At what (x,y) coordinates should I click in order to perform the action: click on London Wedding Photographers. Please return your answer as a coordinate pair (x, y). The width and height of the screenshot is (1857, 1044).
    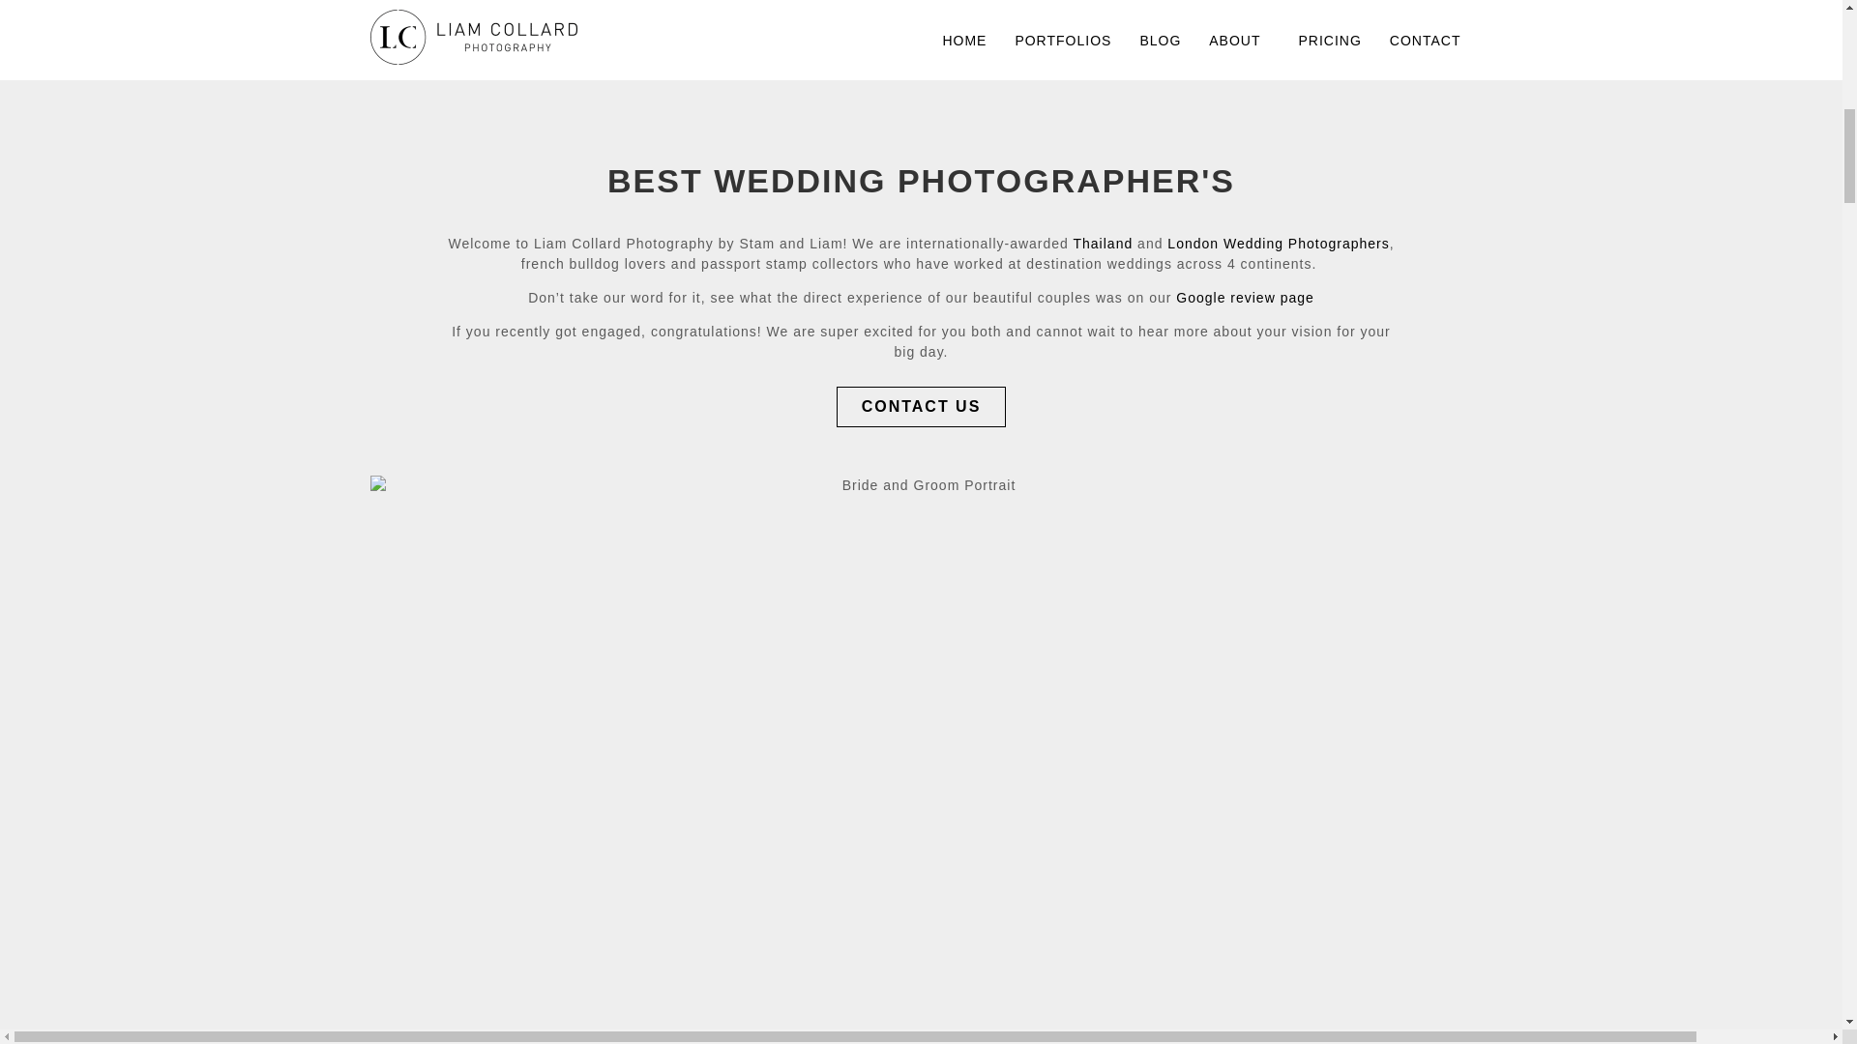
    Looking at the image, I should click on (1279, 244).